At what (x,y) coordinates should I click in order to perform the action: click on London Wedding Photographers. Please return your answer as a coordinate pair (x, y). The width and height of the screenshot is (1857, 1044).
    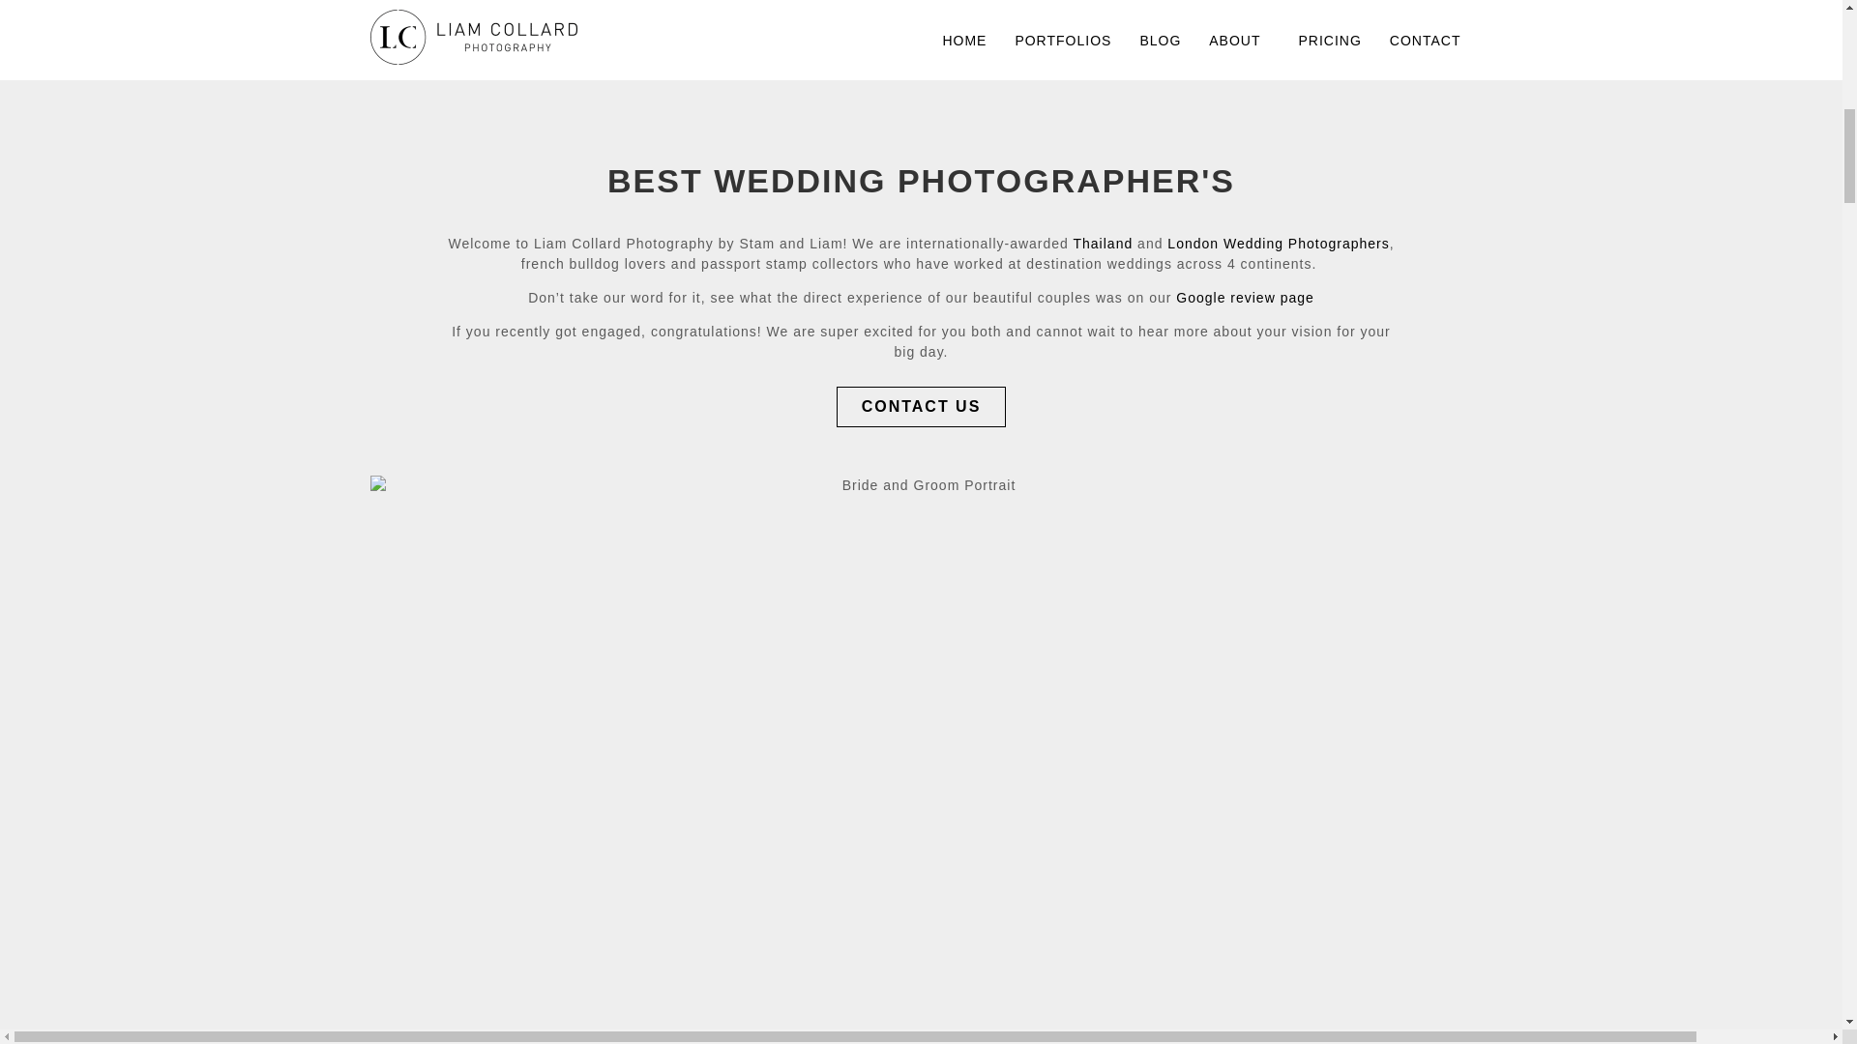
    Looking at the image, I should click on (1279, 244).